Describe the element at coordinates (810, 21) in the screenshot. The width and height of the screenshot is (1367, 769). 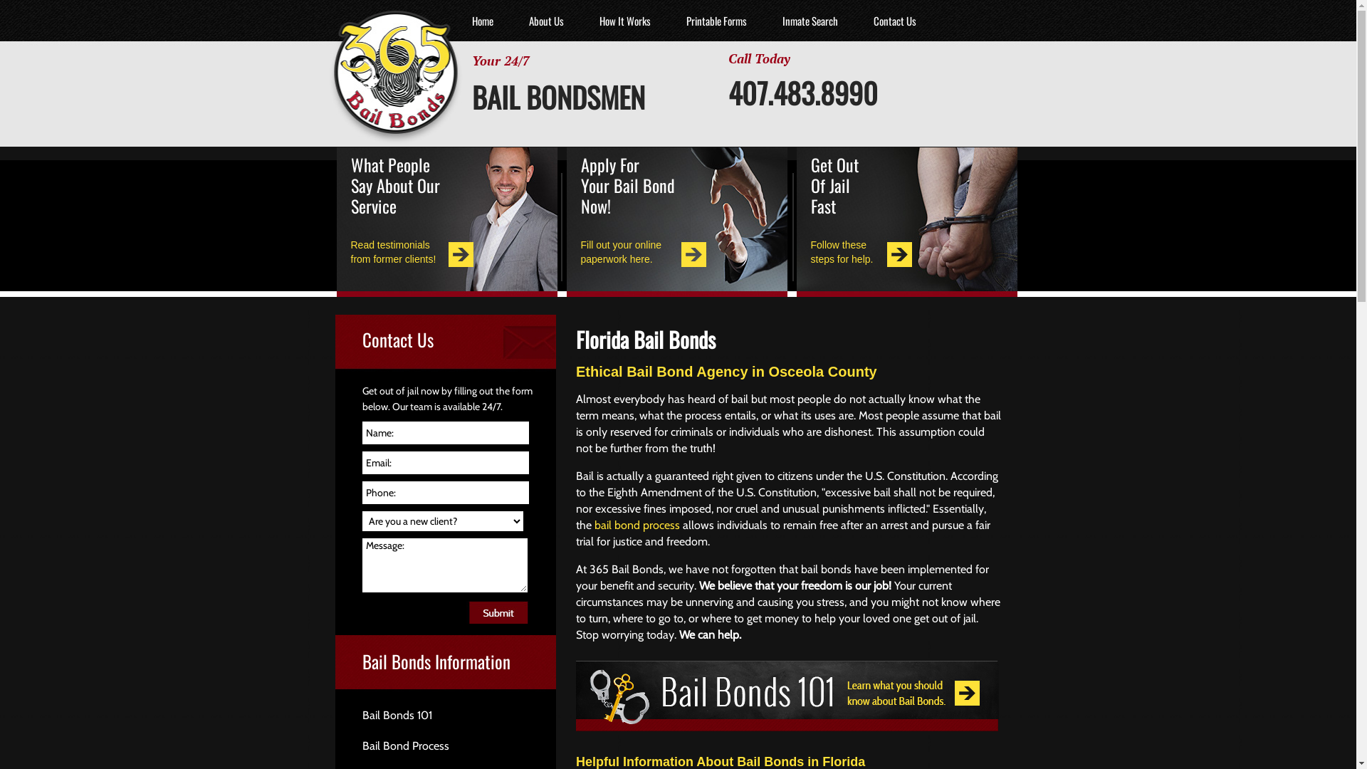
I see `Inmate Search` at that location.